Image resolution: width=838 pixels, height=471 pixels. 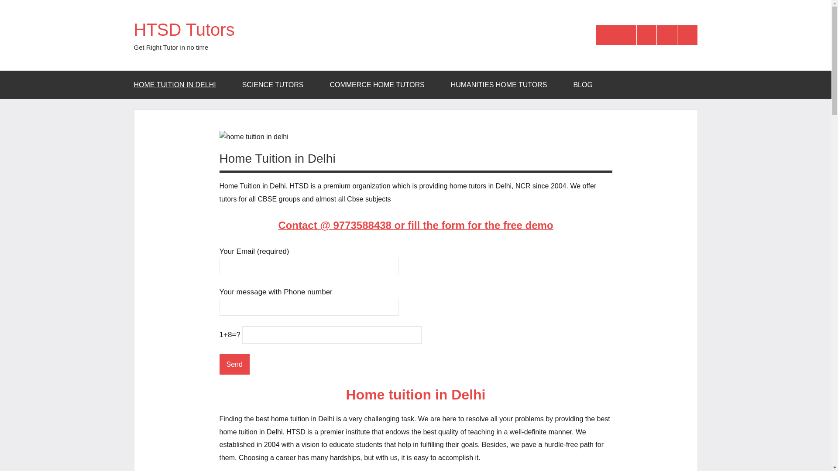 I want to click on SCIENCE TUTORS, so click(x=275, y=85).